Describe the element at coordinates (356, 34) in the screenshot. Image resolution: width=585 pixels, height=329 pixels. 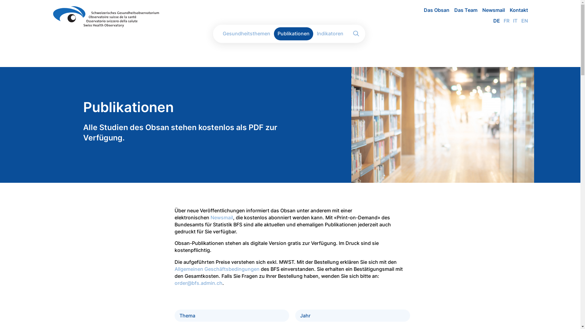
I see `Apply` at that location.